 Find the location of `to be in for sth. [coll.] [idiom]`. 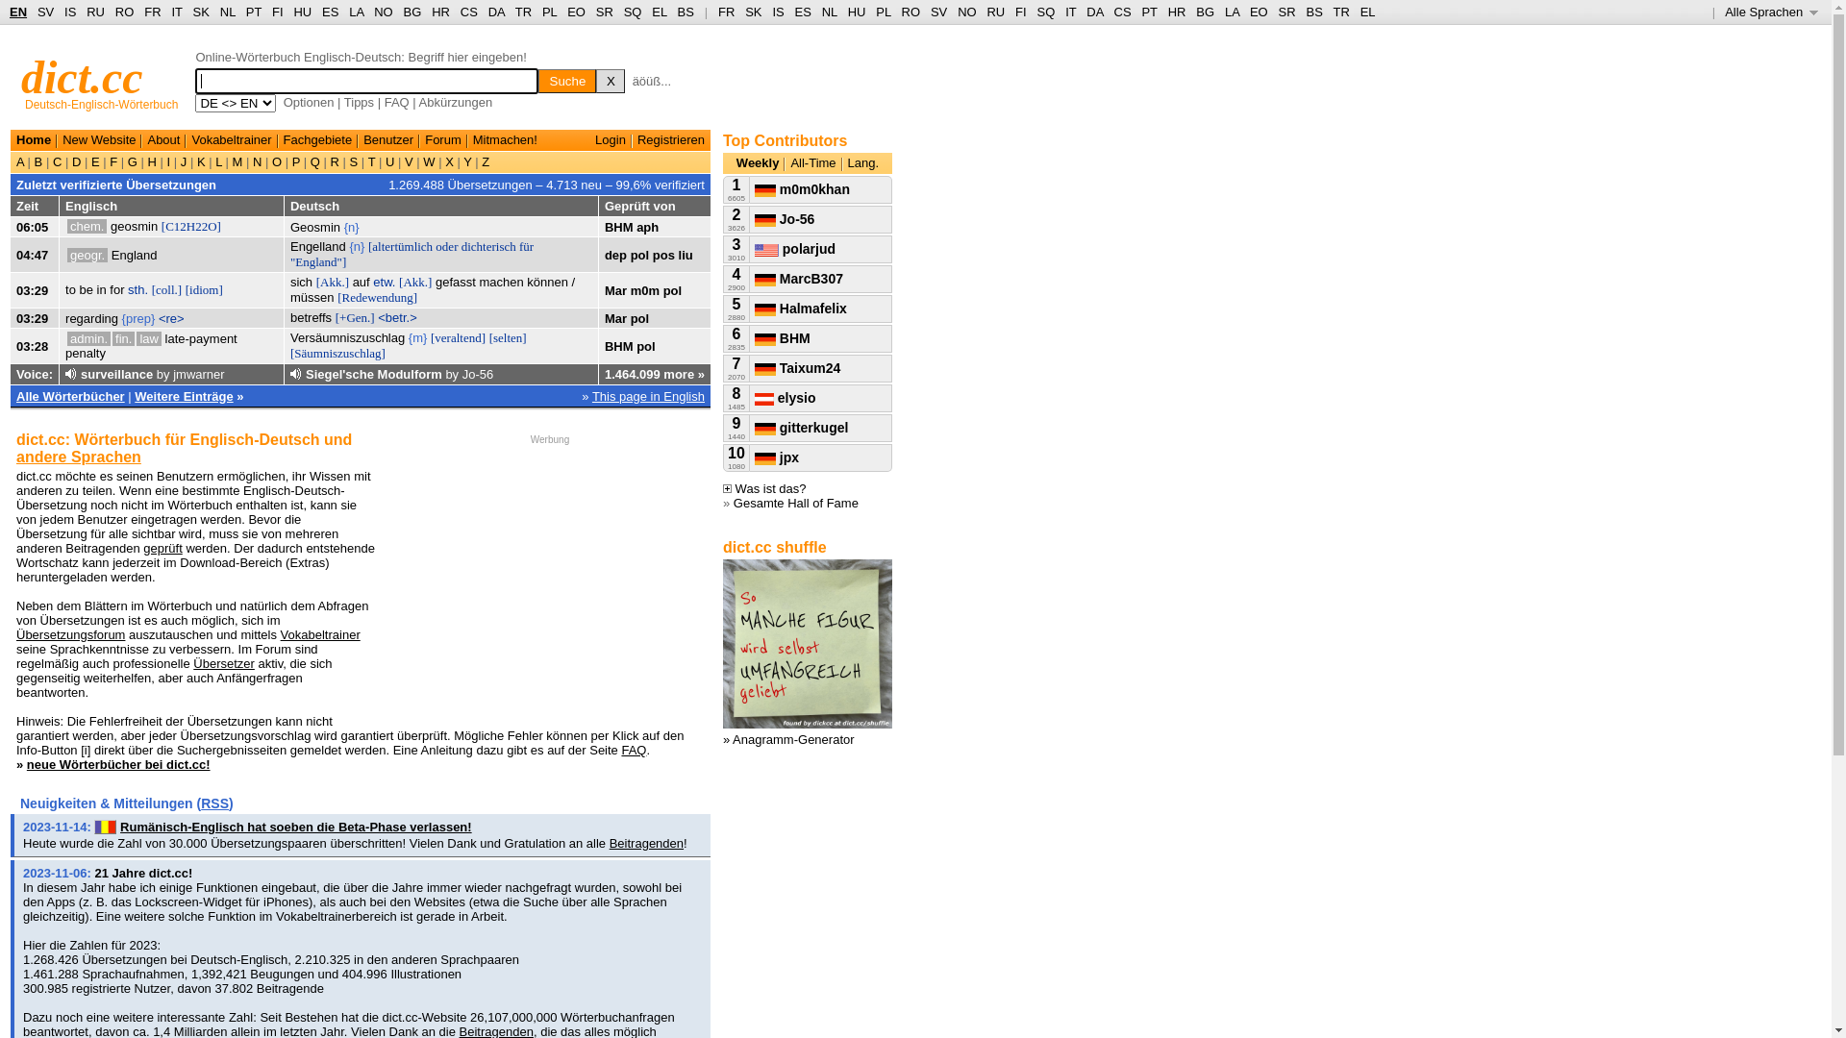

to be in for sth. [coll.] [idiom] is located at coordinates (144, 290).